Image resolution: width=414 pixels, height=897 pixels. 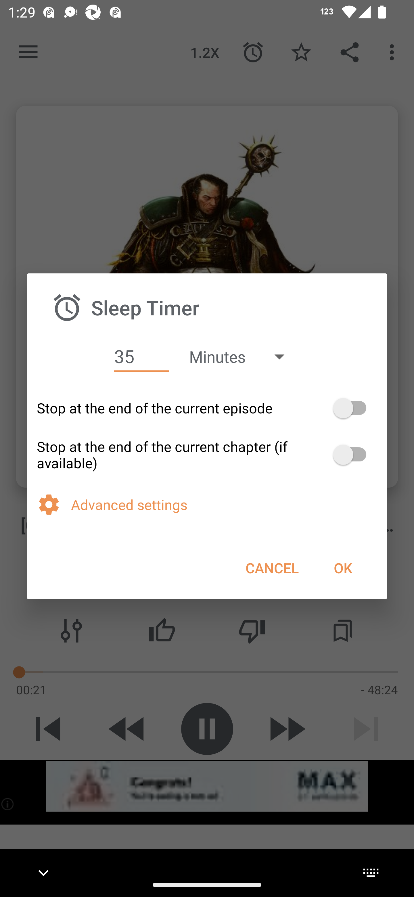 I want to click on 35, so click(x=141, y=356).